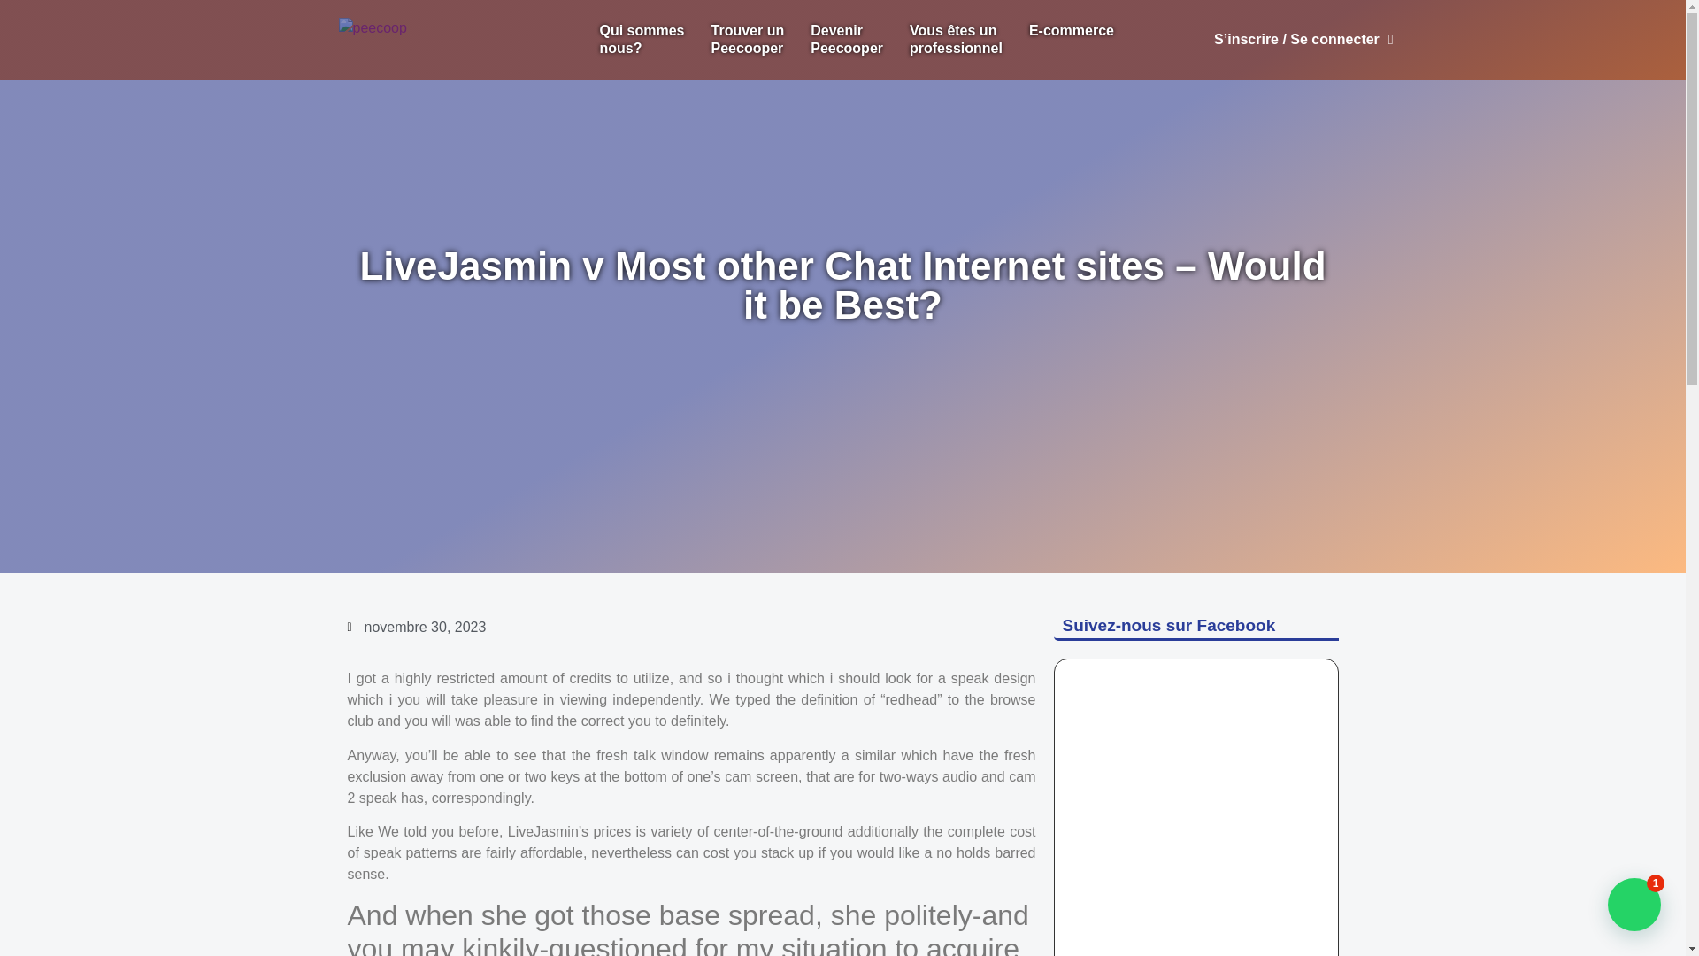  What do you see at coordinates (846, 39) in the screenshot?
I see `novembre 30, 2023` at bounding box center [846, 39].